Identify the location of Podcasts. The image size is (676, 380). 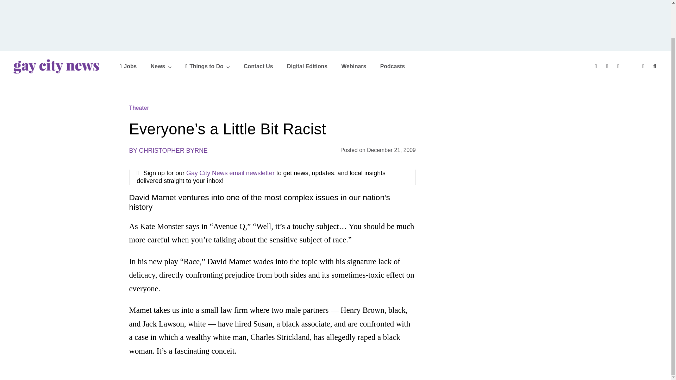
(392, 66).